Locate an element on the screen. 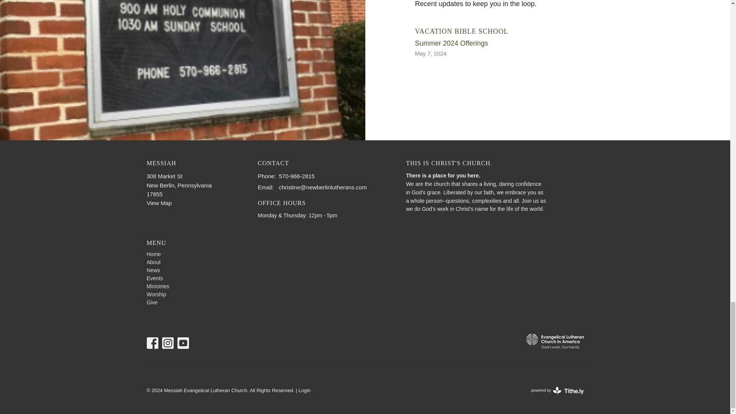 The height and width of the screenshot is (414, 736). 570-966-2815 is located at coordinates (297, 176).